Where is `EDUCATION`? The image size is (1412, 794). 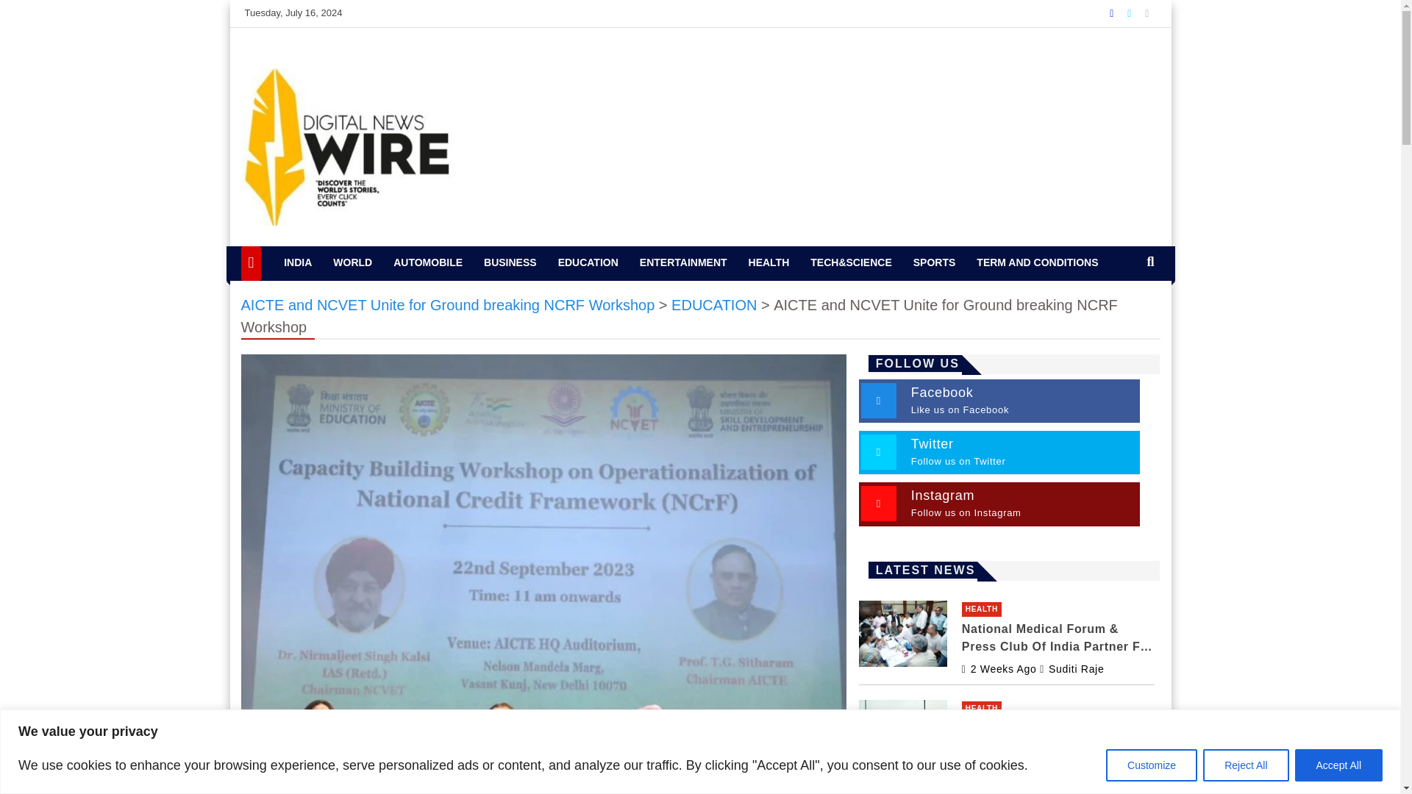 EDUCATION is located at coordinates (588, 262).